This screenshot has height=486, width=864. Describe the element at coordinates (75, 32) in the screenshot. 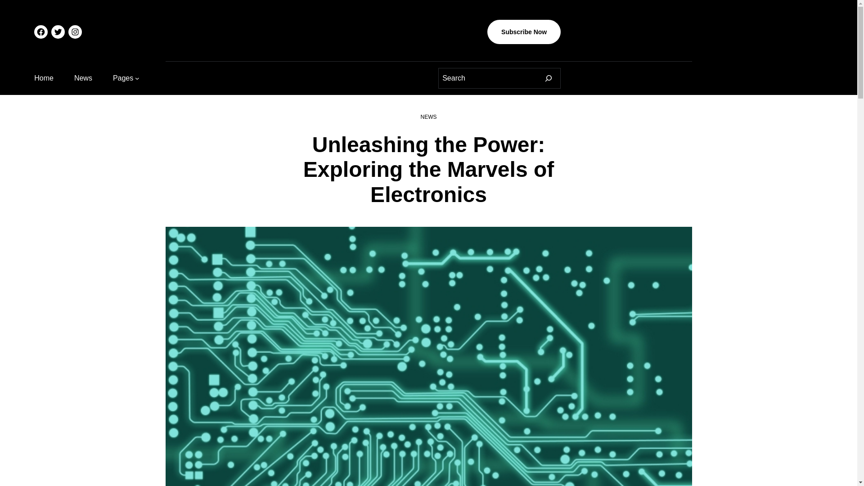

I see `Instagram` at that location.